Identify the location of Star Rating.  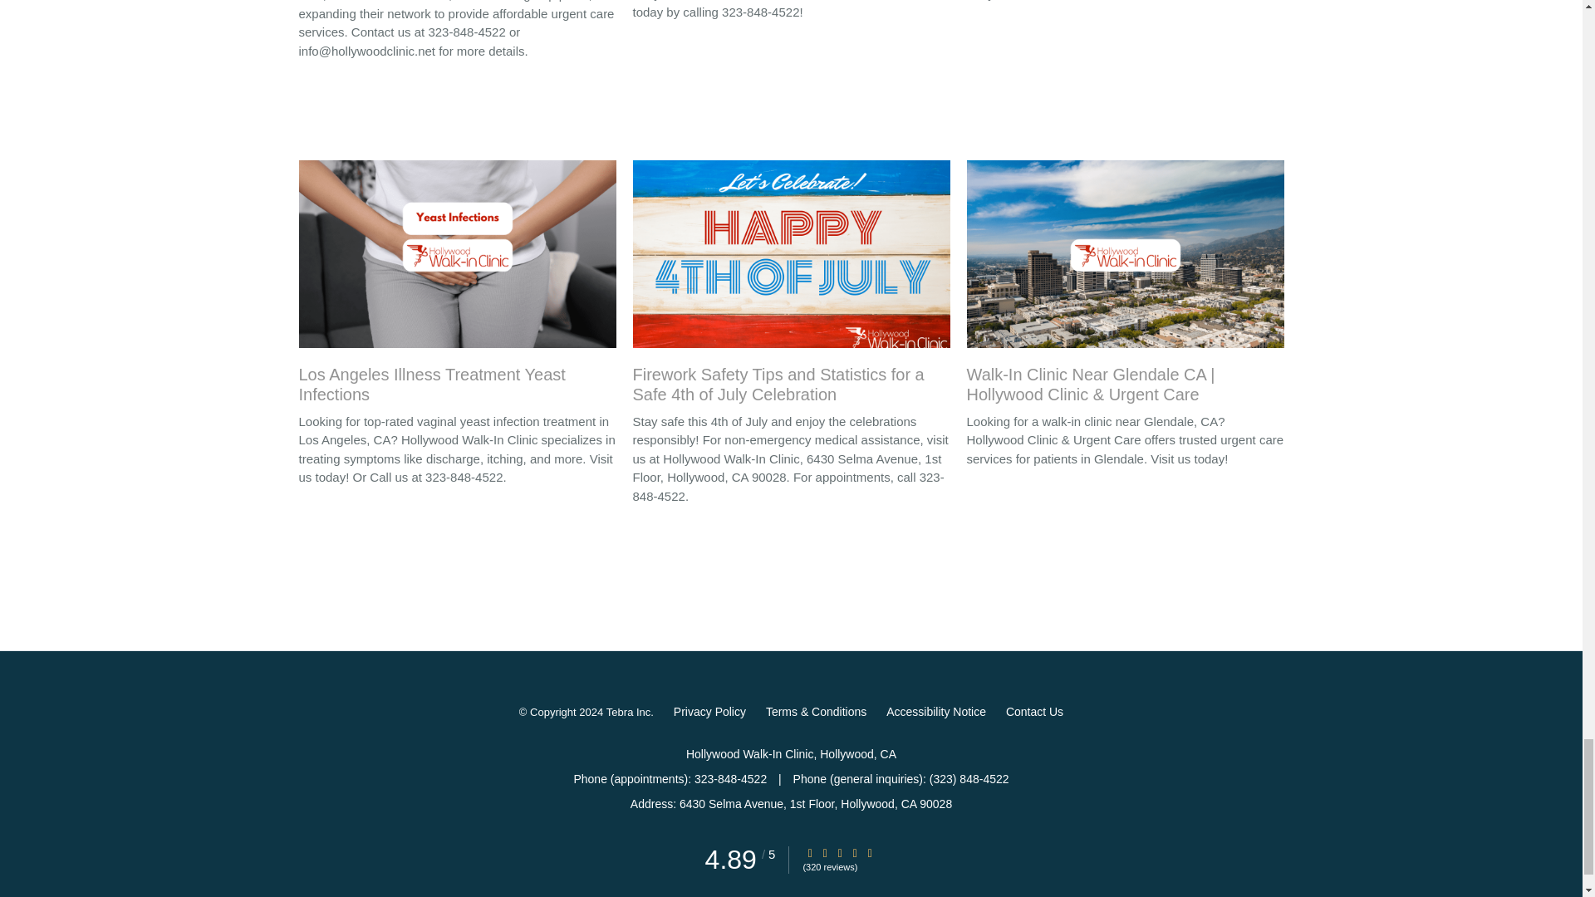
(870, 852).